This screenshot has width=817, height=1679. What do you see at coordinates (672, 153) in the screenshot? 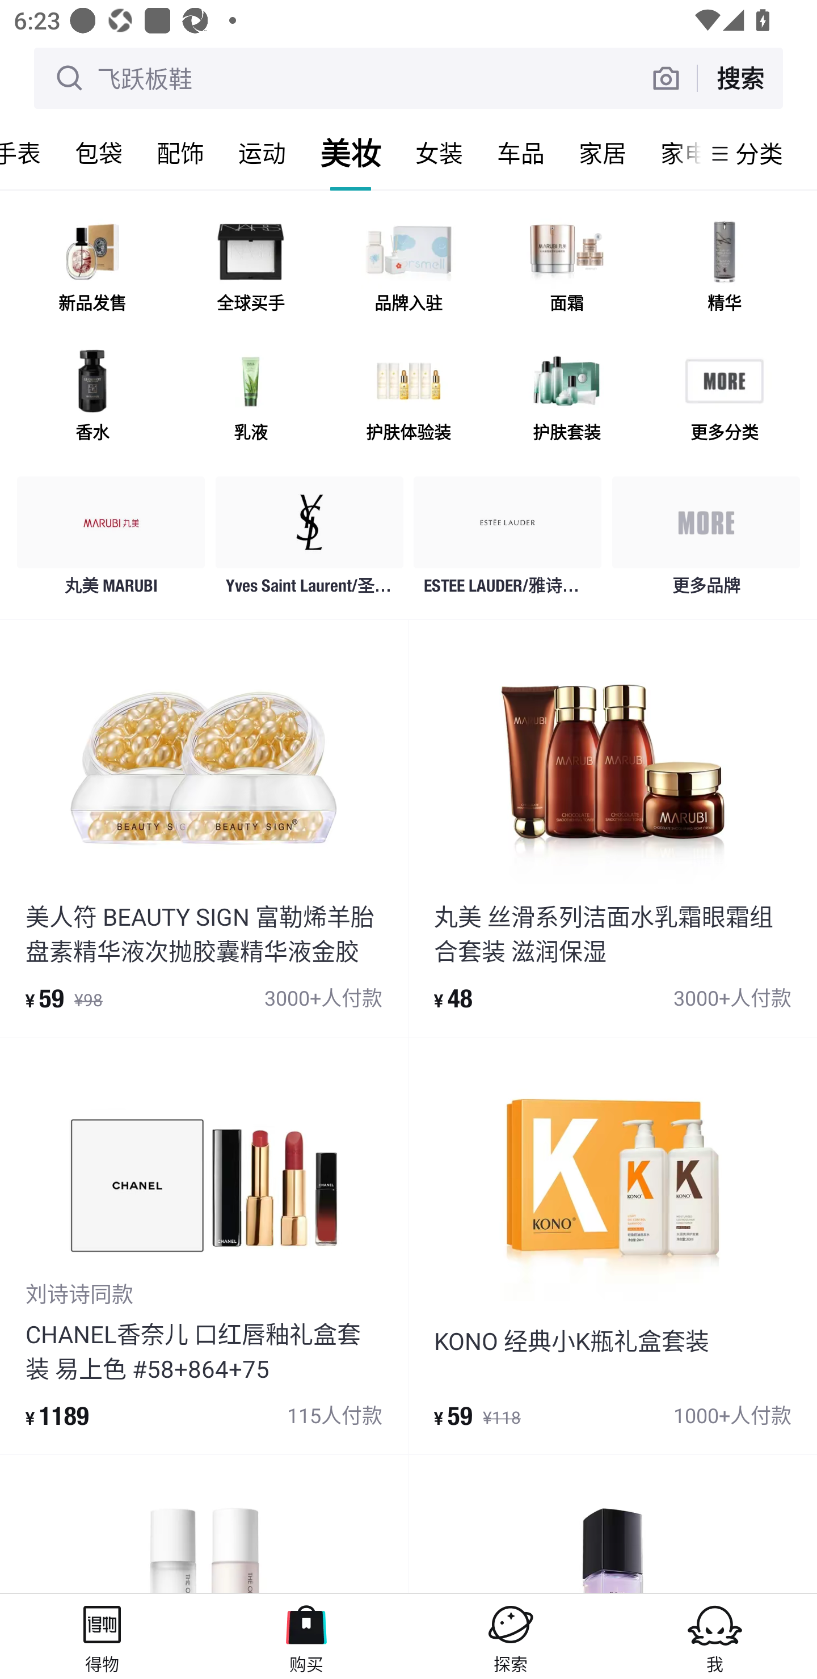
I see `家电` at bounding box center [672, 153].